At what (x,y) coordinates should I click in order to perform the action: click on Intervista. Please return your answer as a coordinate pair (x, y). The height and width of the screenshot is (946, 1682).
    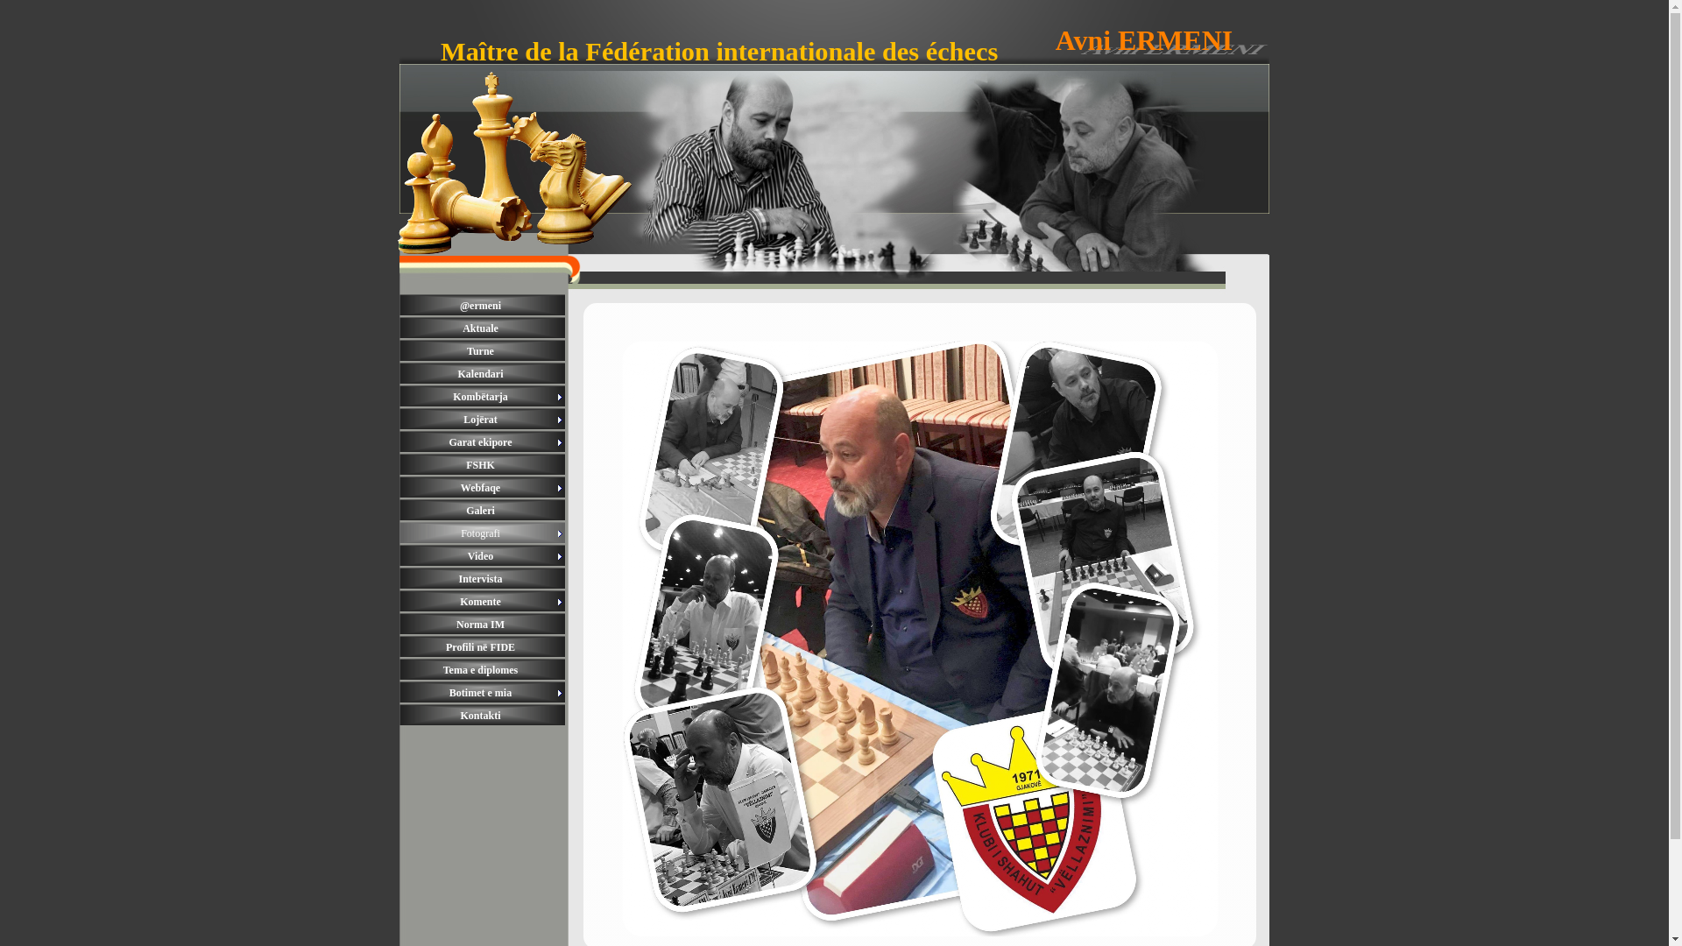
    Looking at the image, I should click on (483, 579).